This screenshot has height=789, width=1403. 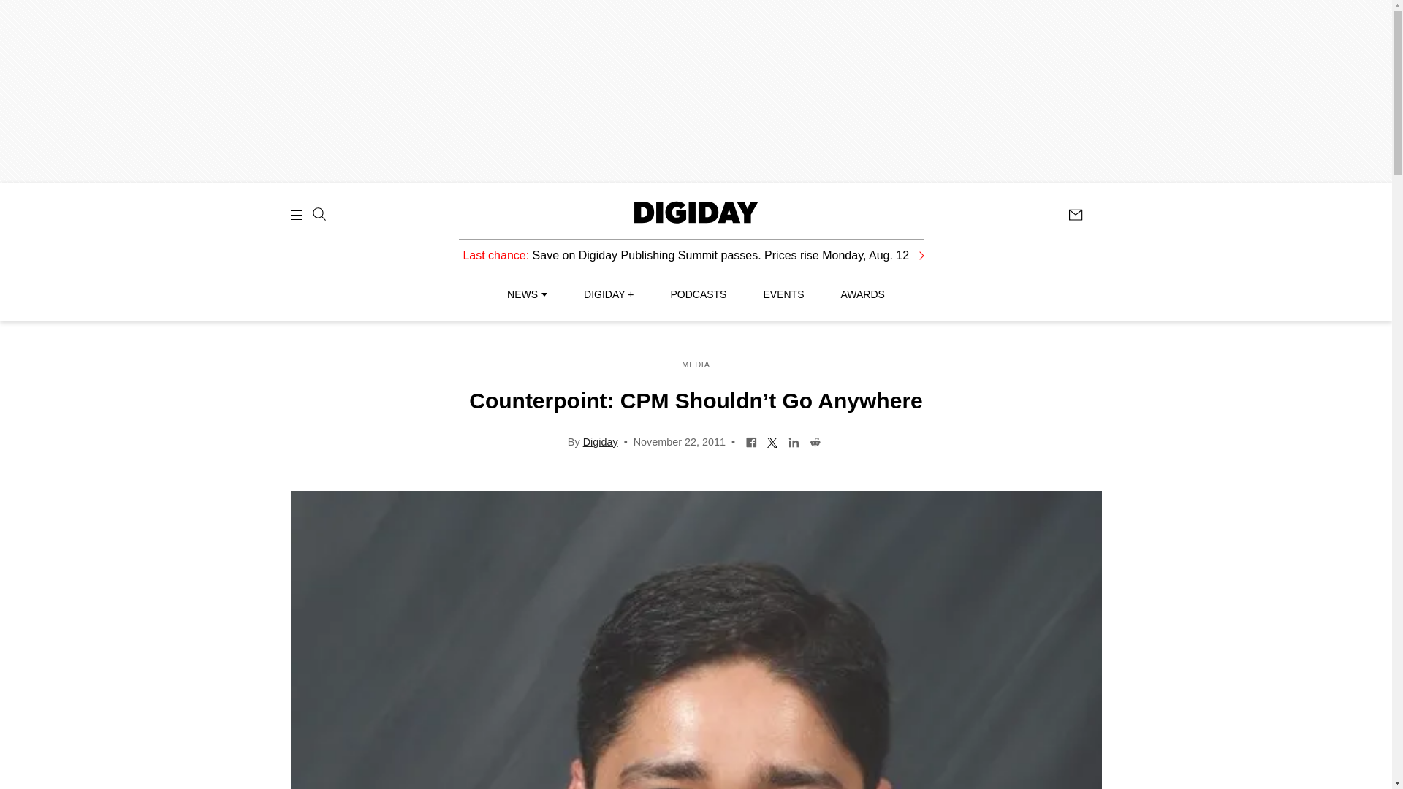 I want to click on PODCASTS, so click(x=699, y=294).